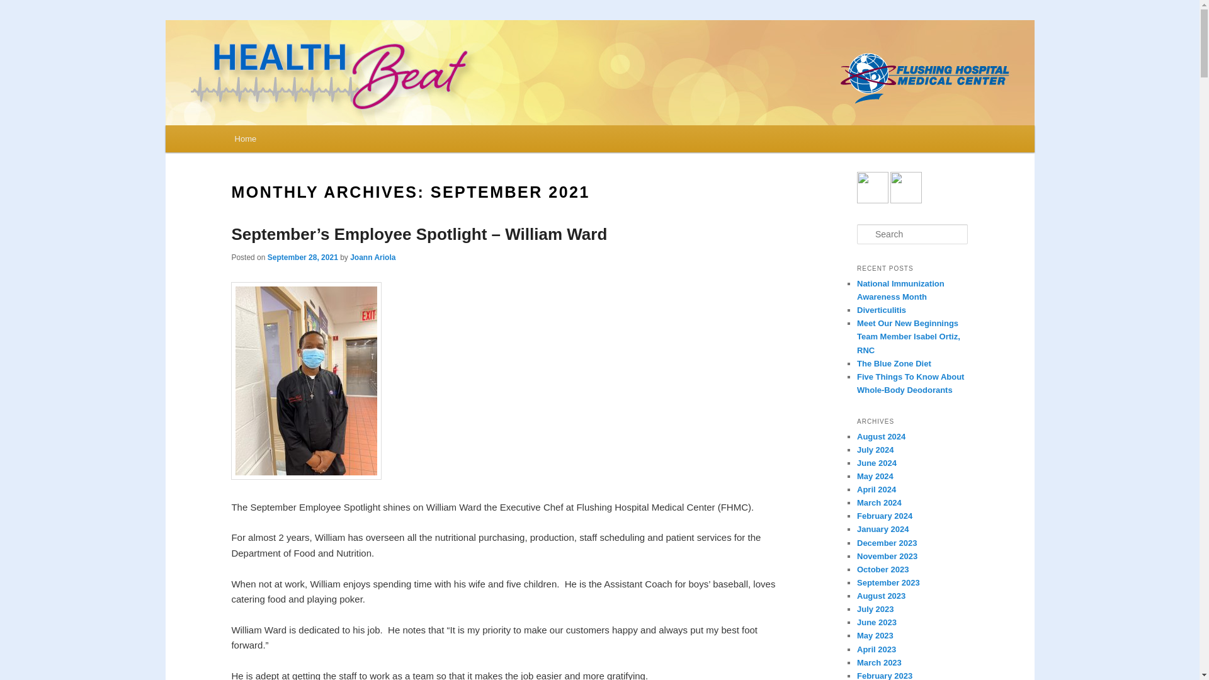  Describe the element at coordinates (246, 139) in the screenshot. I see `Home` at that location.